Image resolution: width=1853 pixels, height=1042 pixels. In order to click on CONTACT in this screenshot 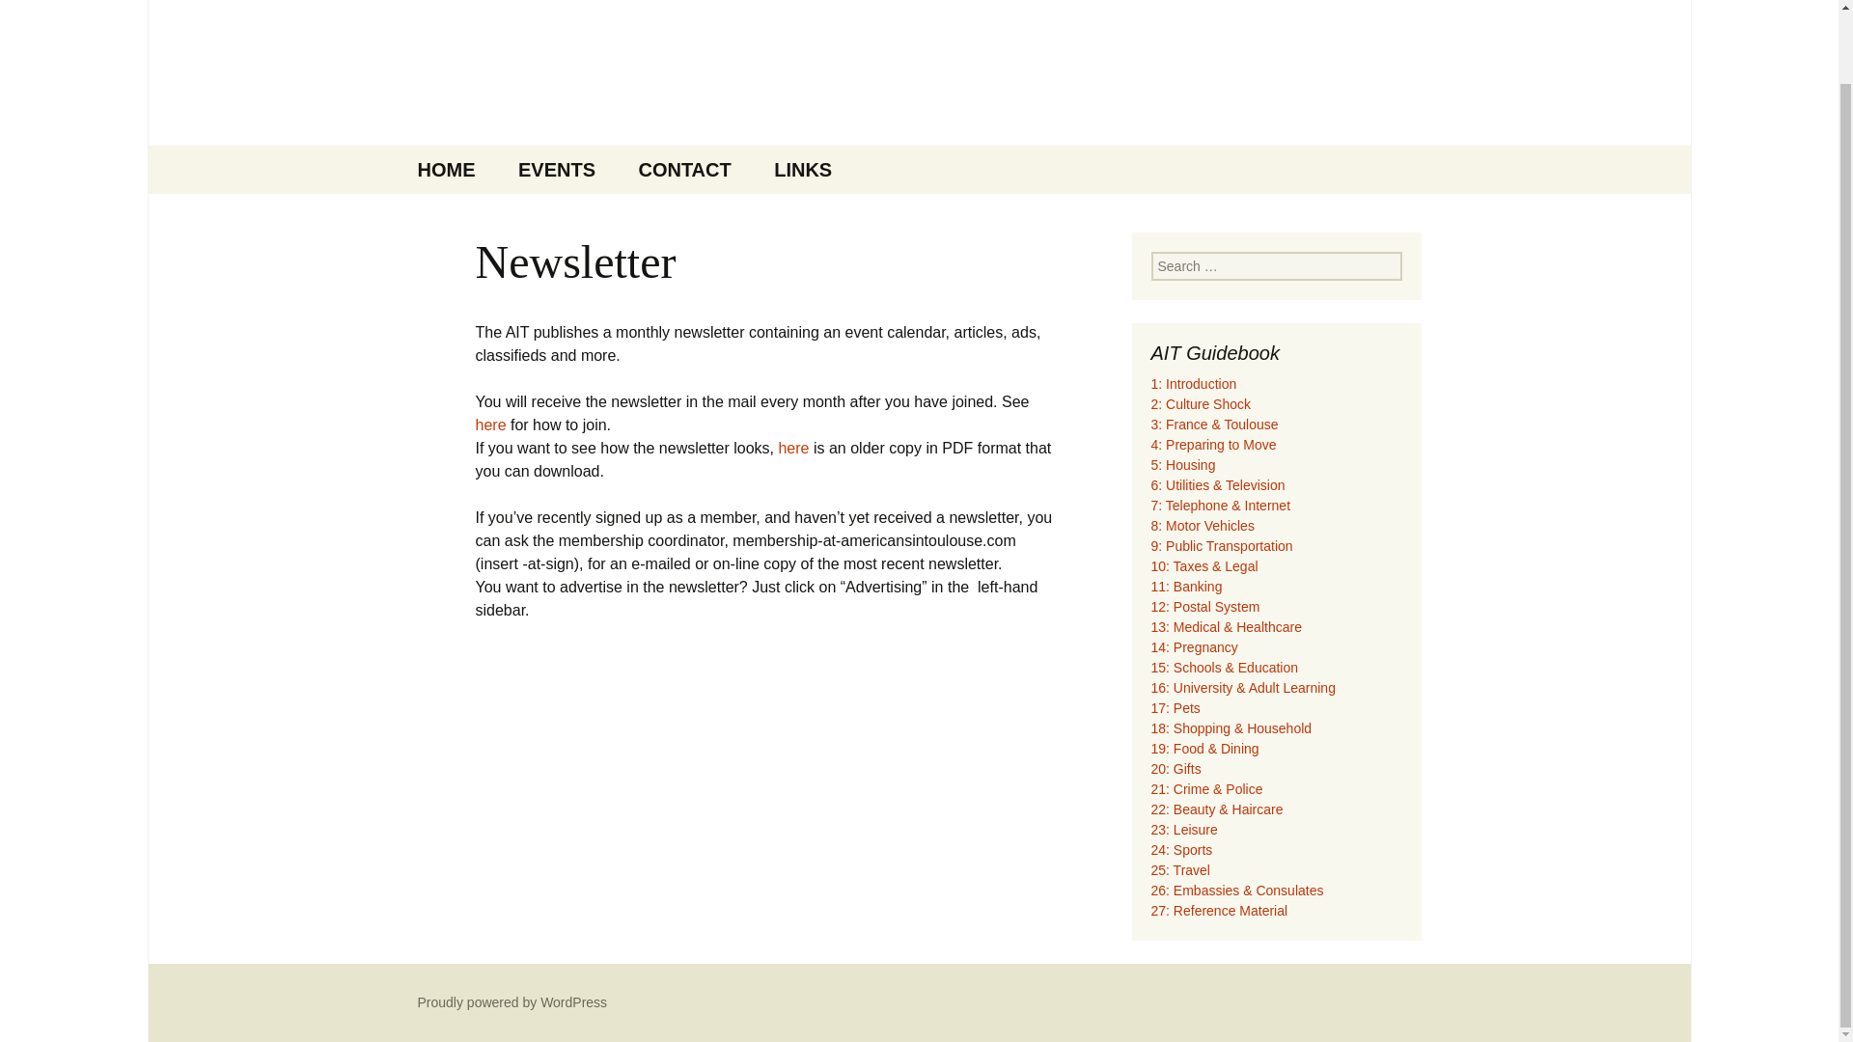, I will do `click(684, 170)`.